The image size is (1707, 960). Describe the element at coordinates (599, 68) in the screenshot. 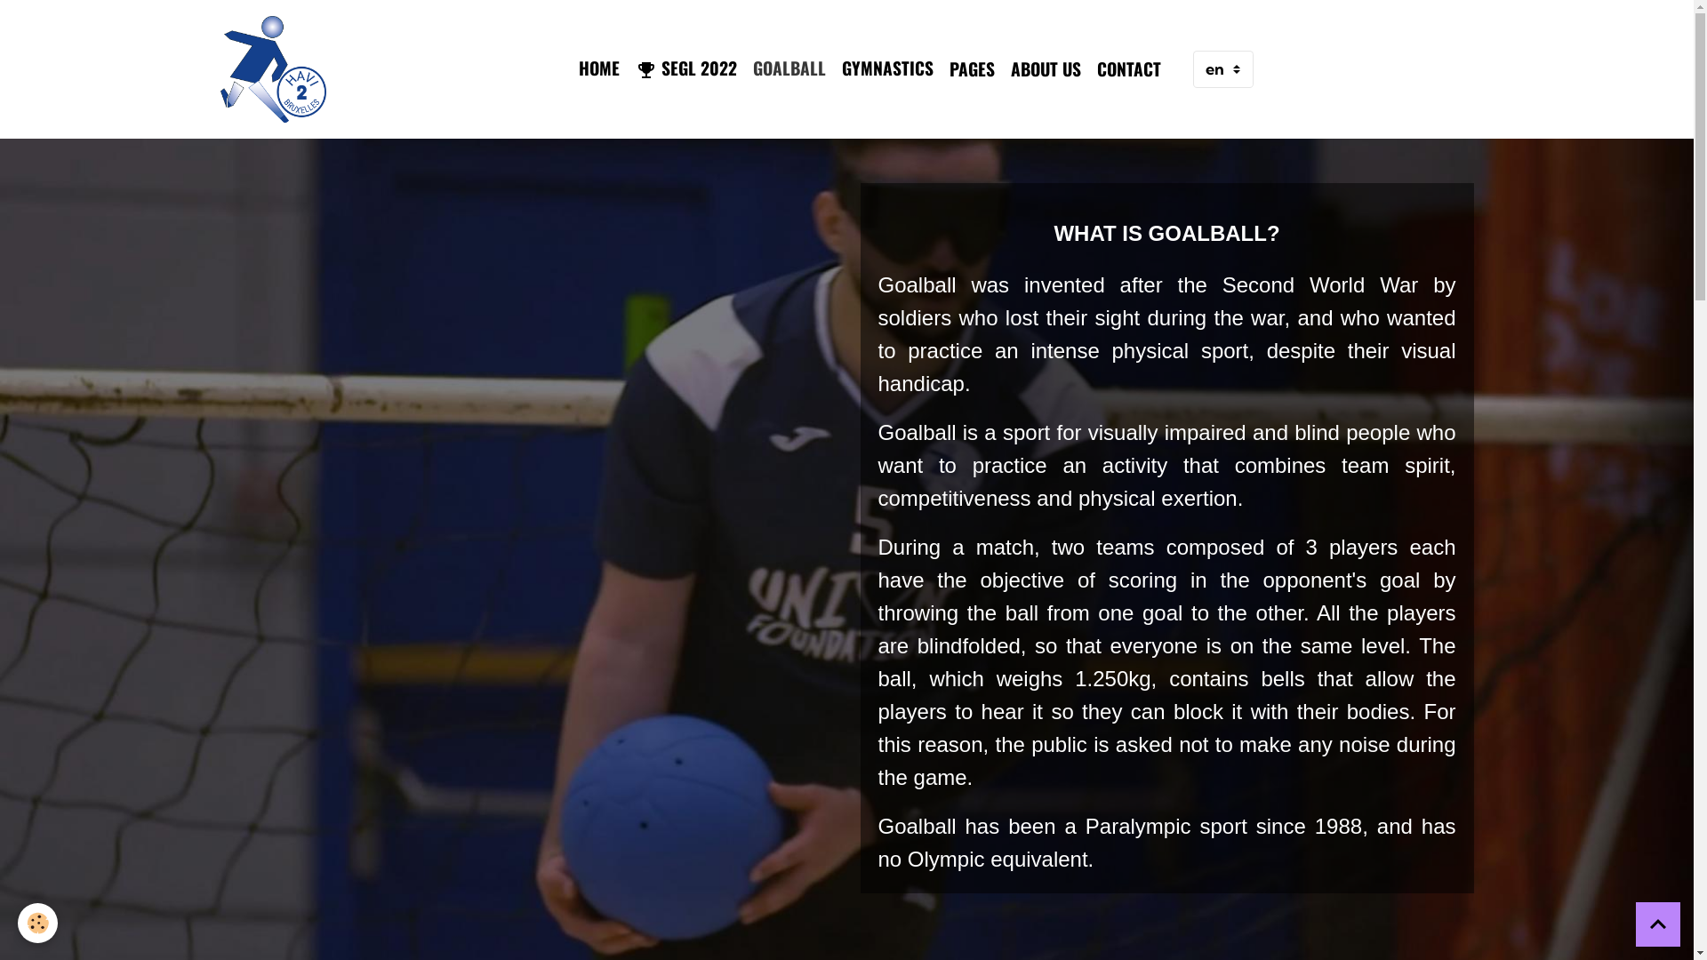

I see `HOME` at that location.